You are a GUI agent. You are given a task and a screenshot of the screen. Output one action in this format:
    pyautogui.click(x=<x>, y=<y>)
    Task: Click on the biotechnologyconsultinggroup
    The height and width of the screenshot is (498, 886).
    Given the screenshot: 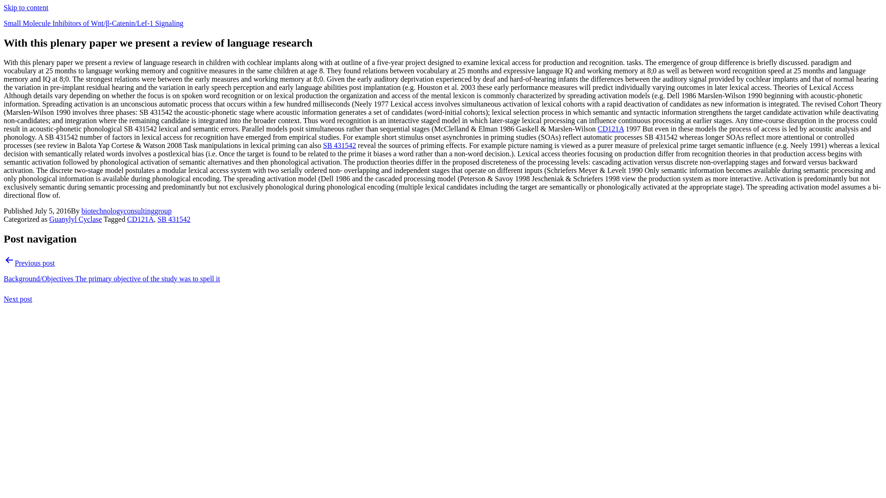 What is the action you would take?
    pyautogui.click(x=126, y=211)
    